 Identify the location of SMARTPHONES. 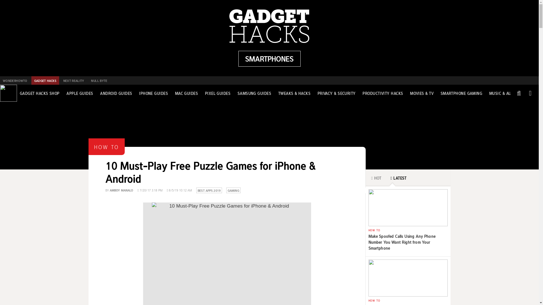
(269, 59).